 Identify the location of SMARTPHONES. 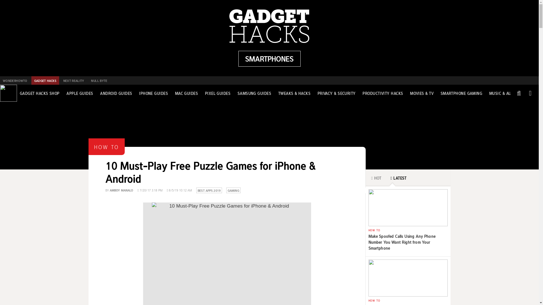
(269, 59).